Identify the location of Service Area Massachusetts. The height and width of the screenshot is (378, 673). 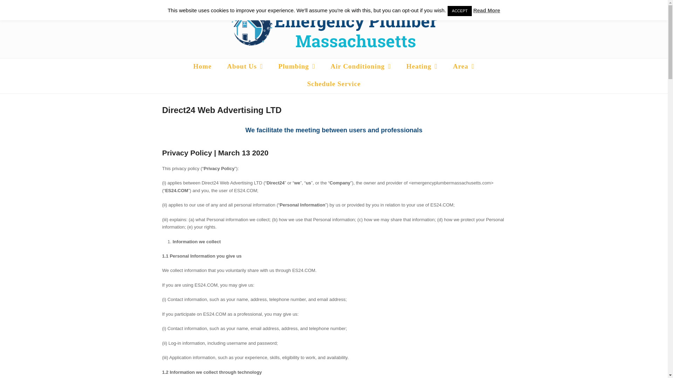
(463, 67).